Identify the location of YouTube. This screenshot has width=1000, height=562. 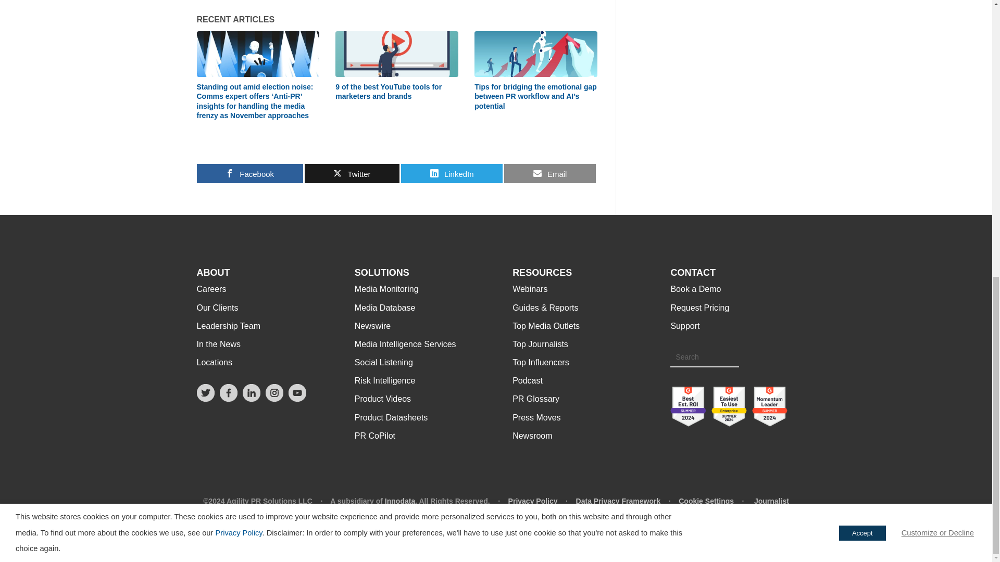
(297, 399).